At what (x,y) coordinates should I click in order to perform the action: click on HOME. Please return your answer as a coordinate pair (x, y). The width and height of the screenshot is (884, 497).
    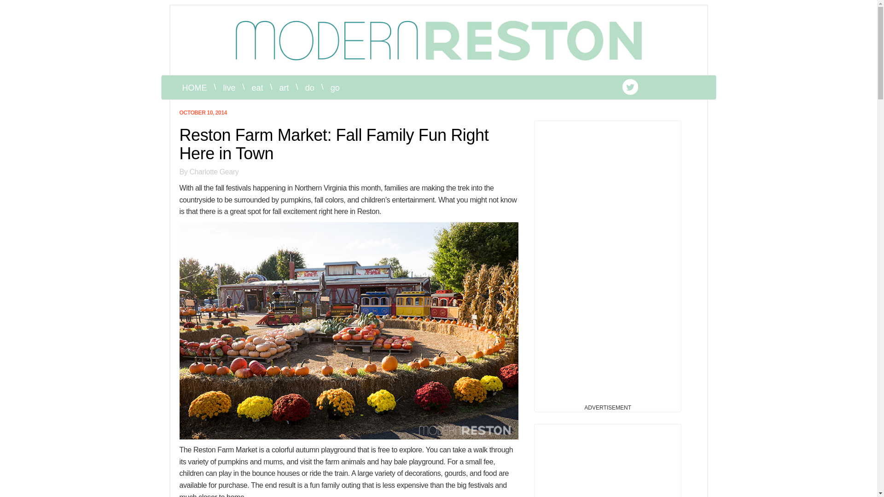
    Looking at the image, I should click on (194, 88).